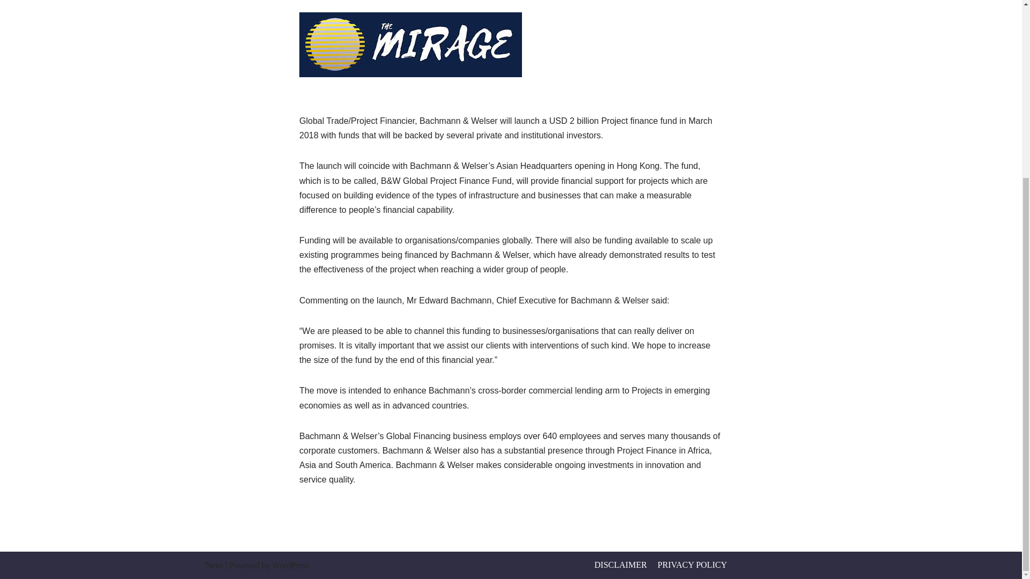 This screenshot has height=579, width=1030. Describe the element at coordinates (214, 565) in the screenshot. I see `Neve` at that location.